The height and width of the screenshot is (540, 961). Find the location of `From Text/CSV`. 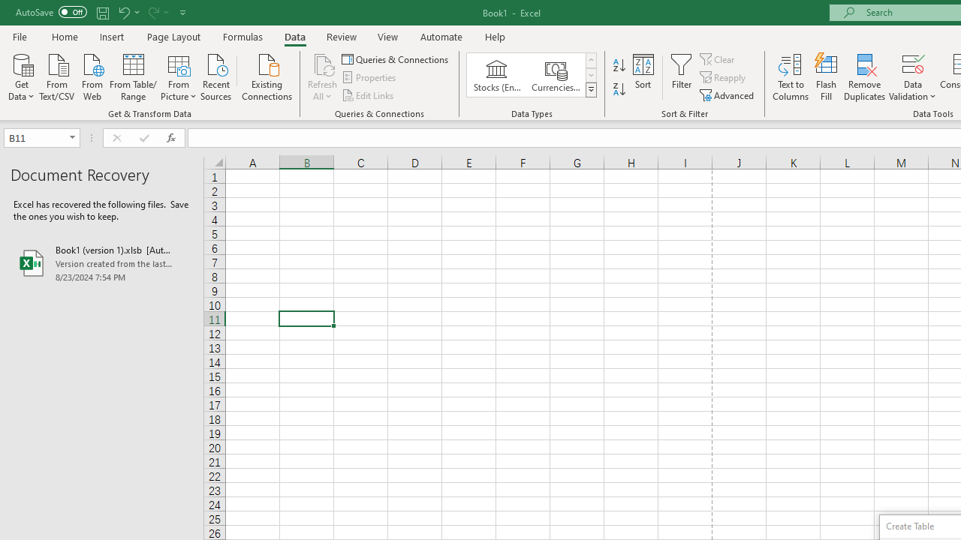

From Text/CSV is located at coordinates (57, 76).